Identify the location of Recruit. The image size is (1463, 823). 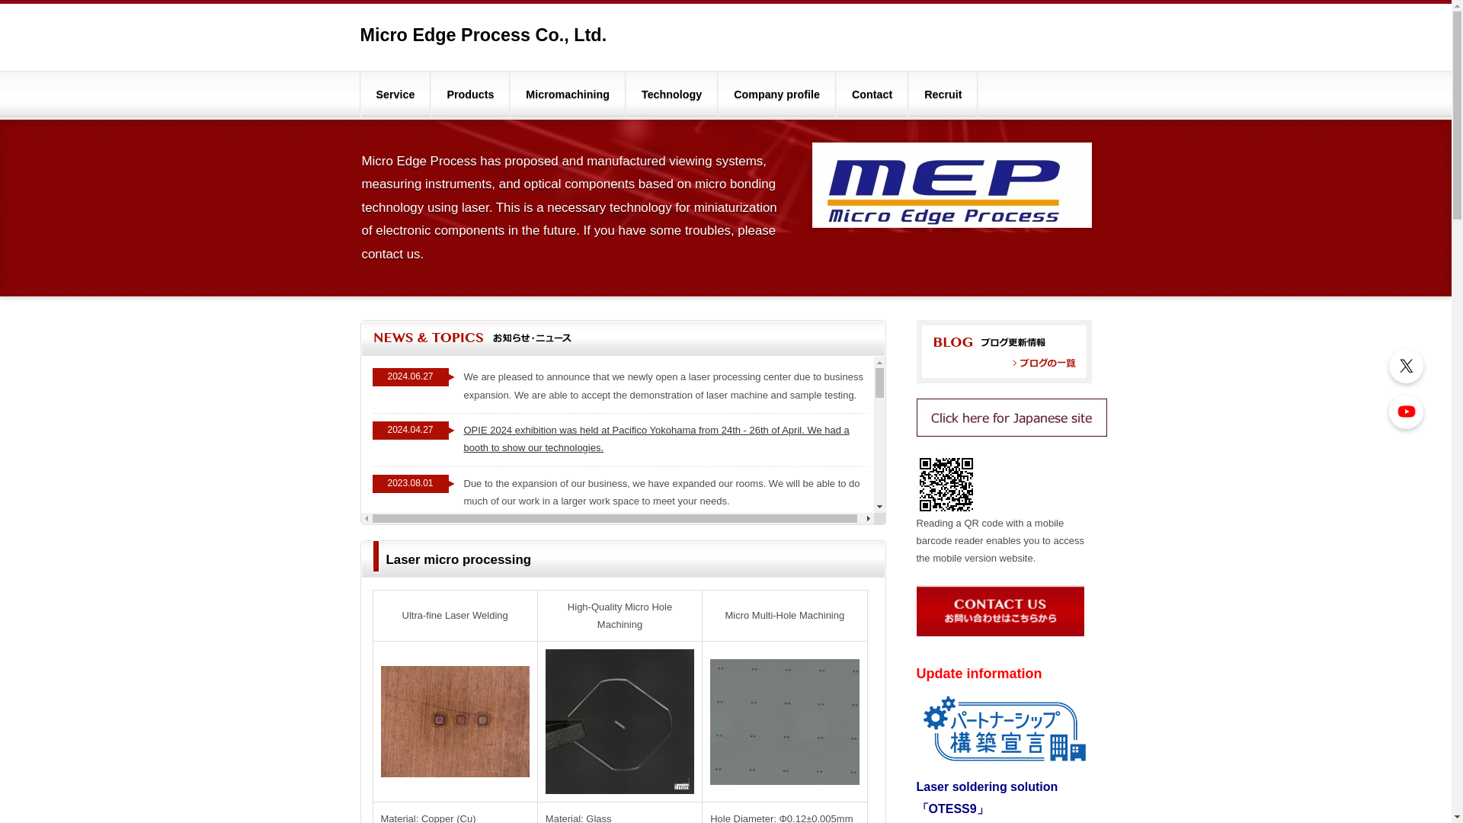
(943, 94).